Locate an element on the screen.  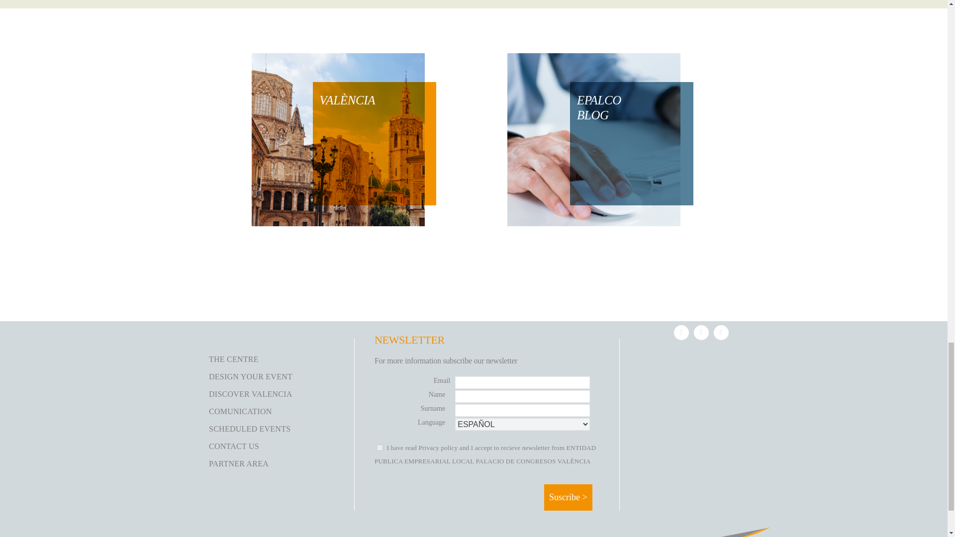
X is located at coordinates (701, 332).